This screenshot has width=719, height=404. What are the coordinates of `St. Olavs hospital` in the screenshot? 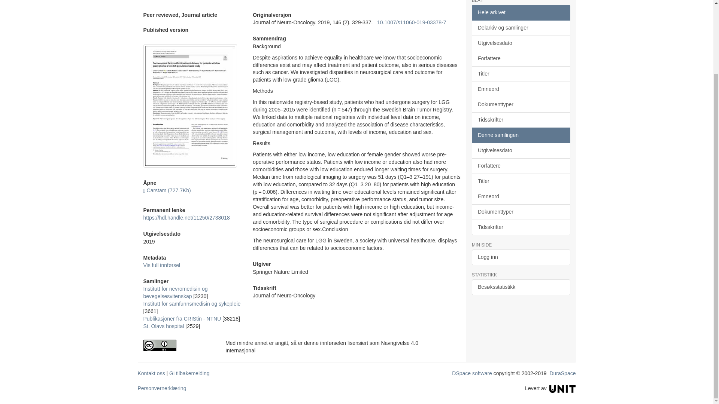 It's located at (163, 326).